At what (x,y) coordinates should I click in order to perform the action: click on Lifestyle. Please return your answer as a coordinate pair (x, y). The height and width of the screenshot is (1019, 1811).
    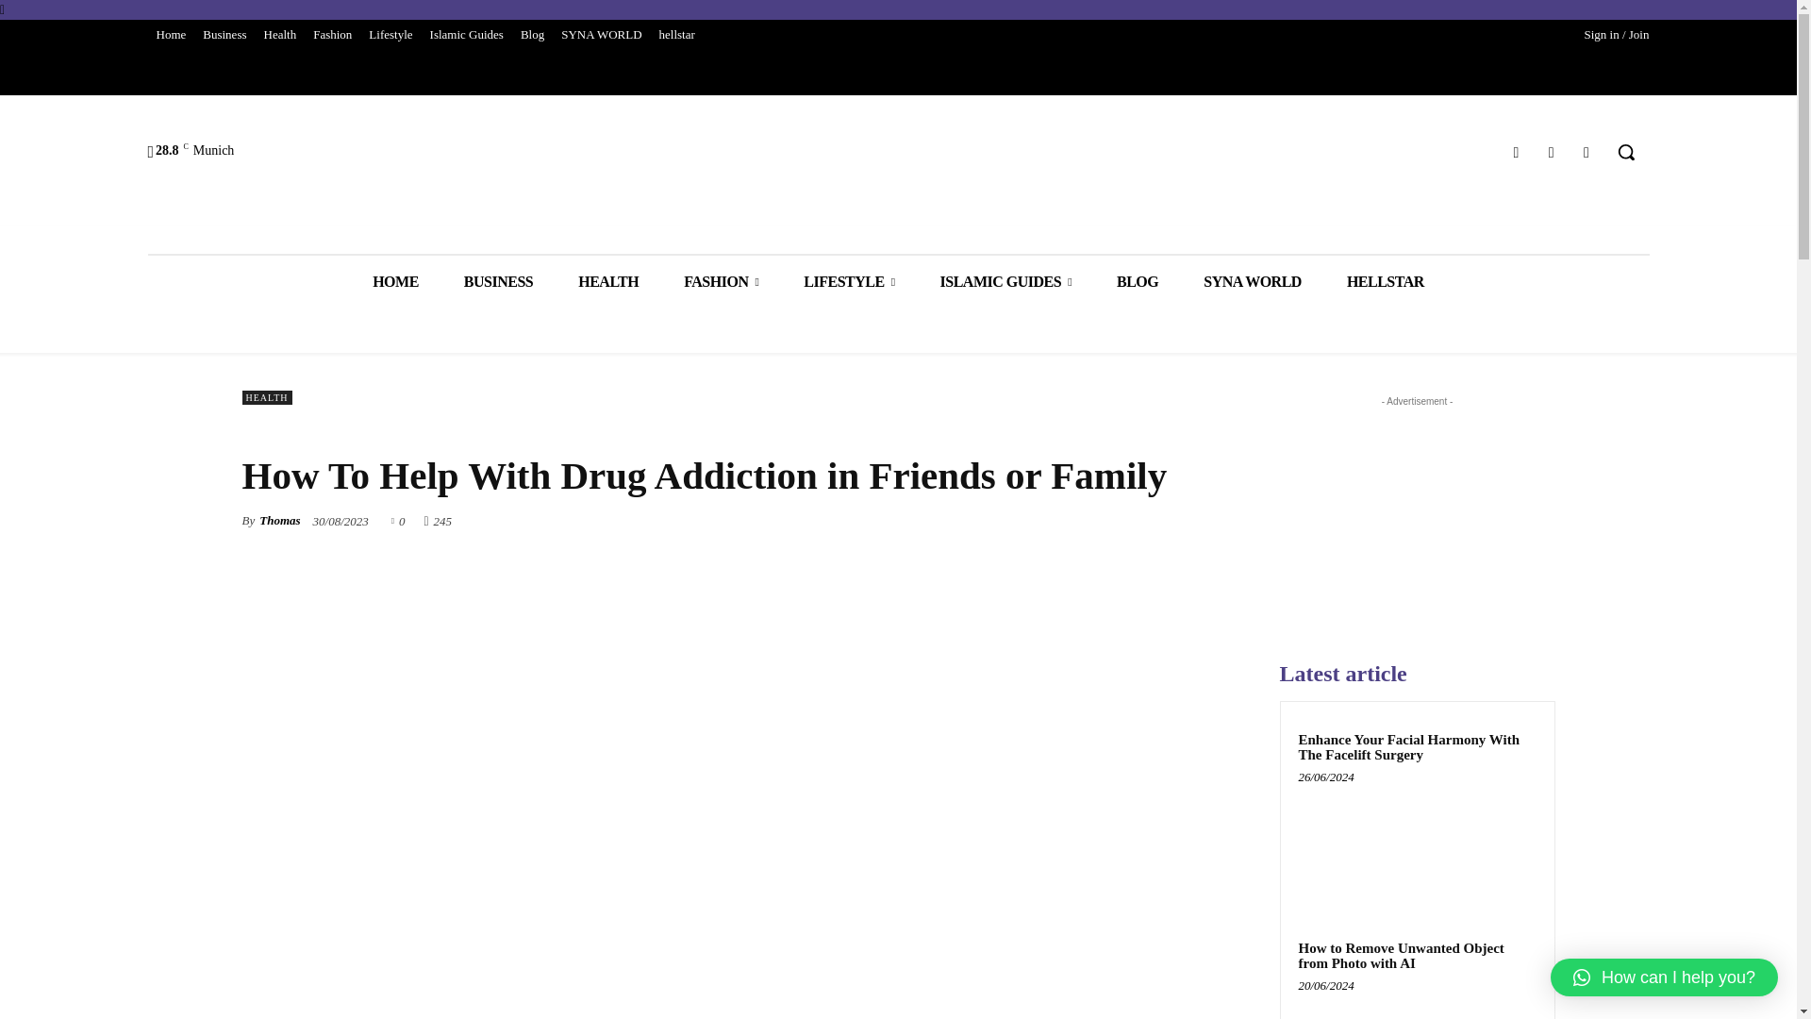
    Looking at the image, I should click on (390, 34).